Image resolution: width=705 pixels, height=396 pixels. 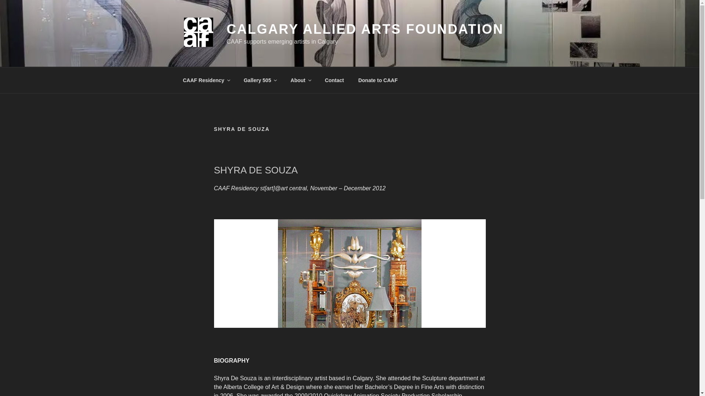 What do you see at coordinates (365, 29) in the screenshot?
I see `CALGARY ALLIED ARTS FOUNDATION` at bounding box center [365, 29].